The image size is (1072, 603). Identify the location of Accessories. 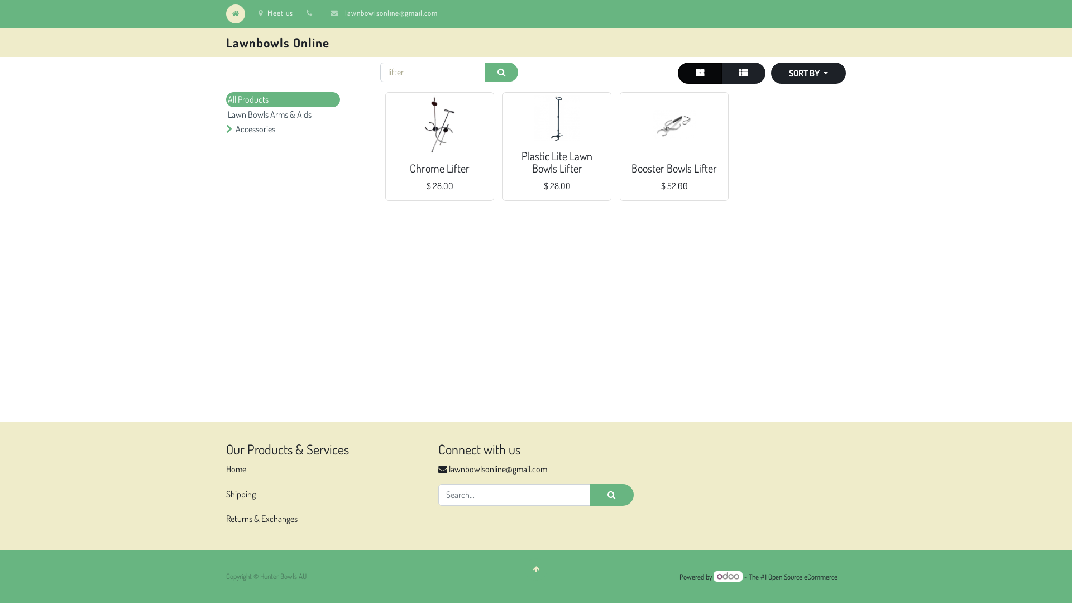
(291, 129).